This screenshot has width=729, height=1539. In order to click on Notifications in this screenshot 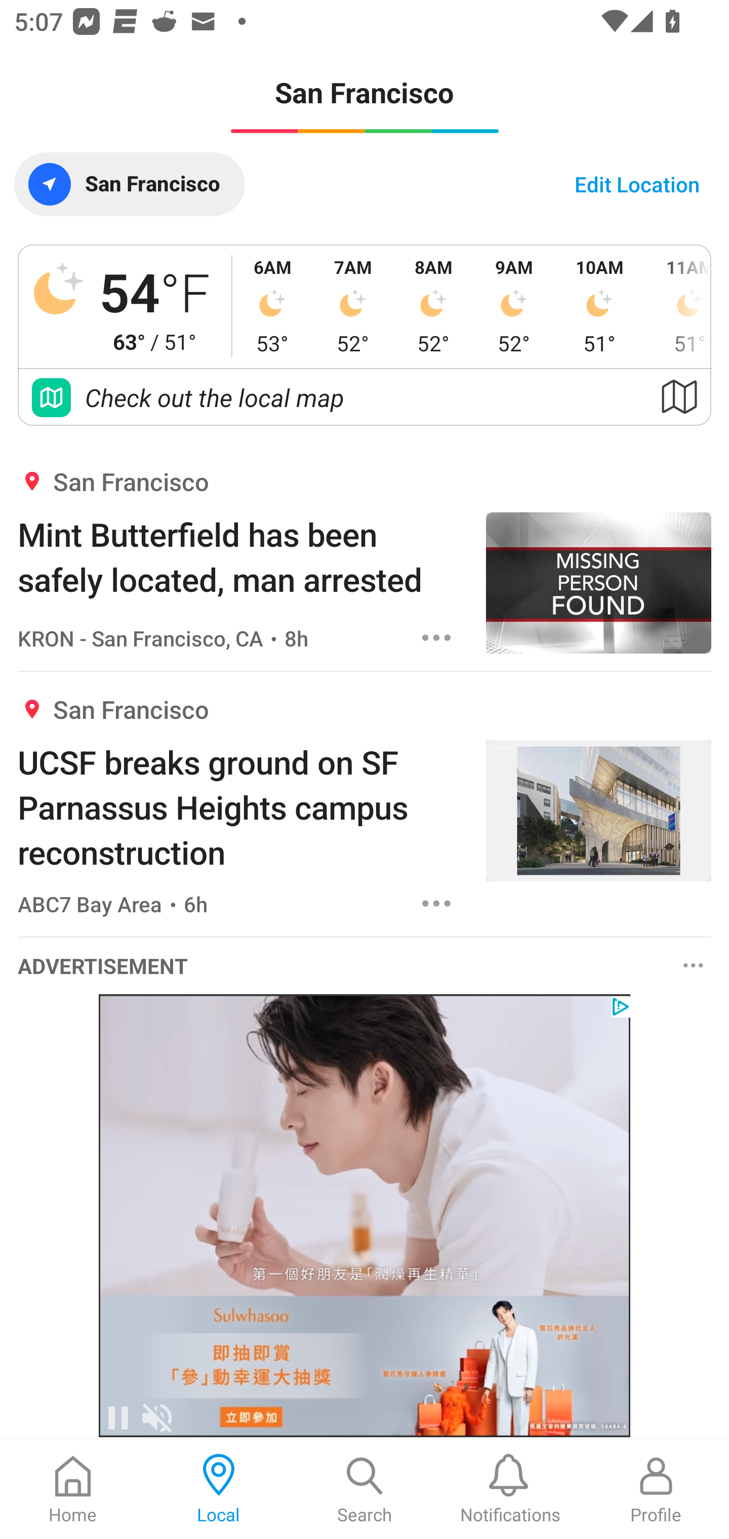, I will do `click(510, 1489)`.